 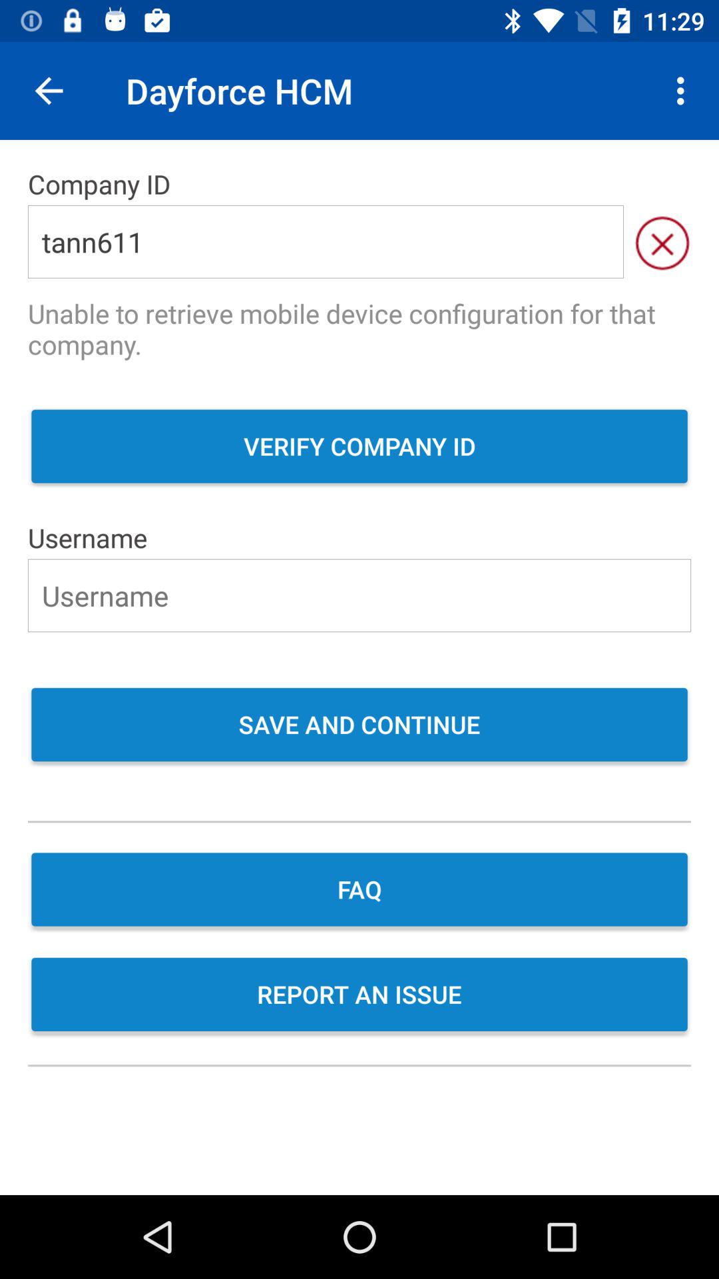 I want to click on enter the username, so click(x=359, y=596).